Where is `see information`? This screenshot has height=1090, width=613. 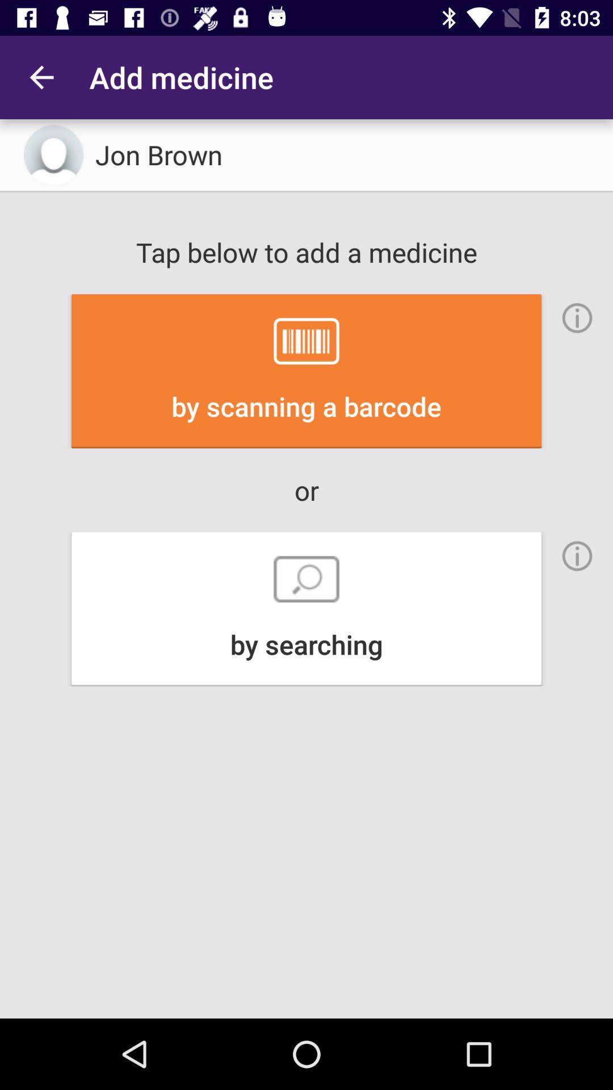 see information is located at coordinates (577, 556).